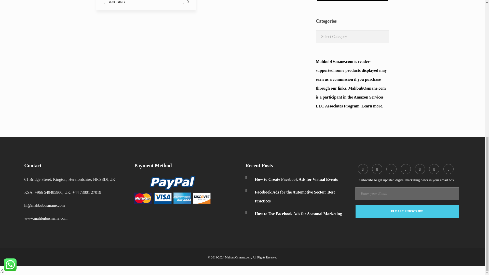 Image resolution: width=489 pixels, height=275 pixels. What do you see at coordinates (407, 211) in the screenshot?
I see `PLEASE SUBSCRIBE` at bounding box center [407, 211].